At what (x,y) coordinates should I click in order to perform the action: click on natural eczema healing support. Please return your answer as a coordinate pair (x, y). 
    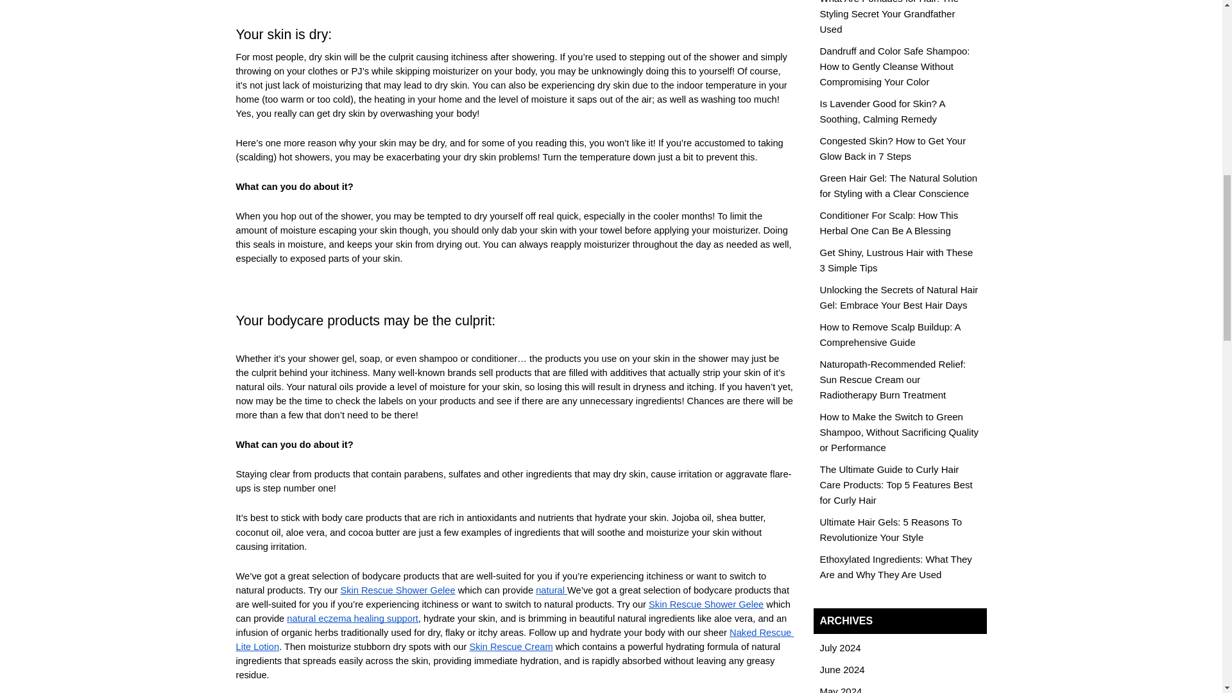
    Looking at the image, I should click on (353, 618).